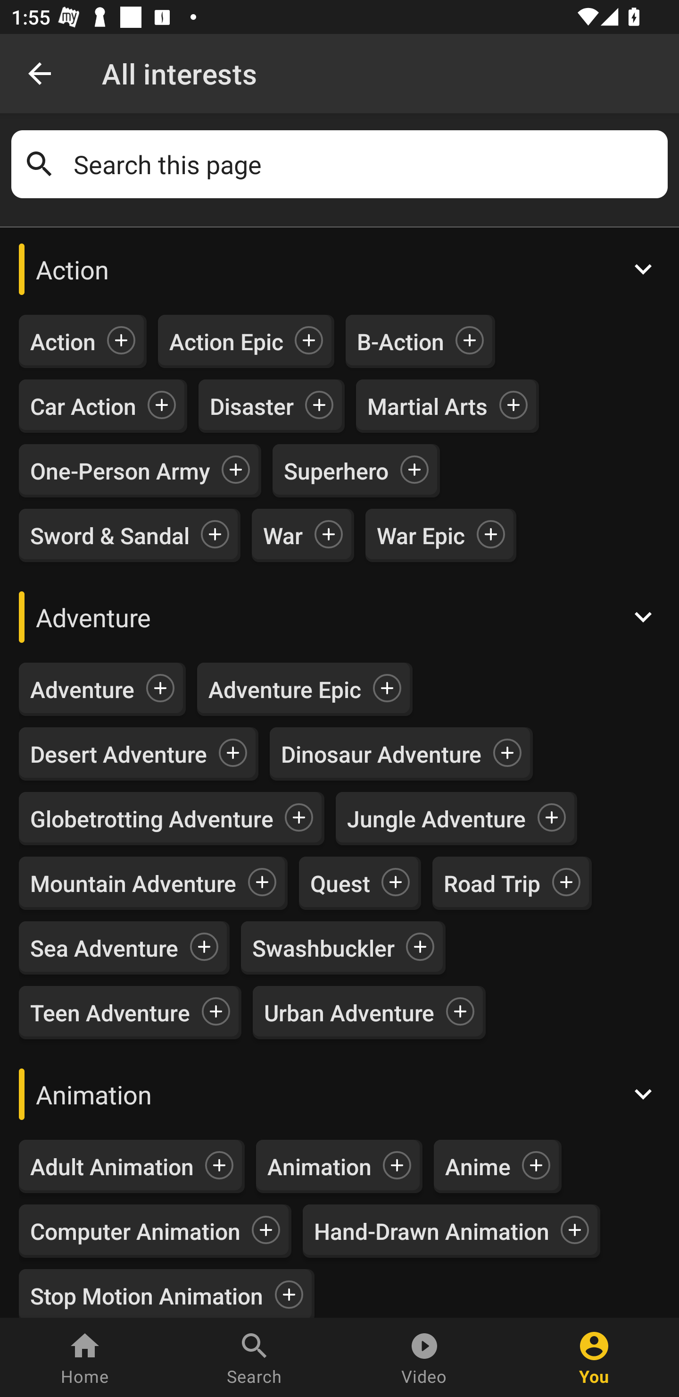  What do you see at coordinates (285, 689) in the screenshot?
I see `Adventure Epic` at bounding box center [285, 689].